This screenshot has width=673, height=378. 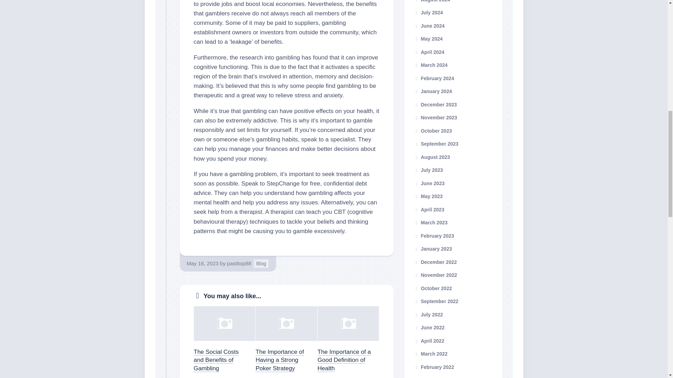 I want to click on Posts by pastitop88, so click(x=239, y=263).